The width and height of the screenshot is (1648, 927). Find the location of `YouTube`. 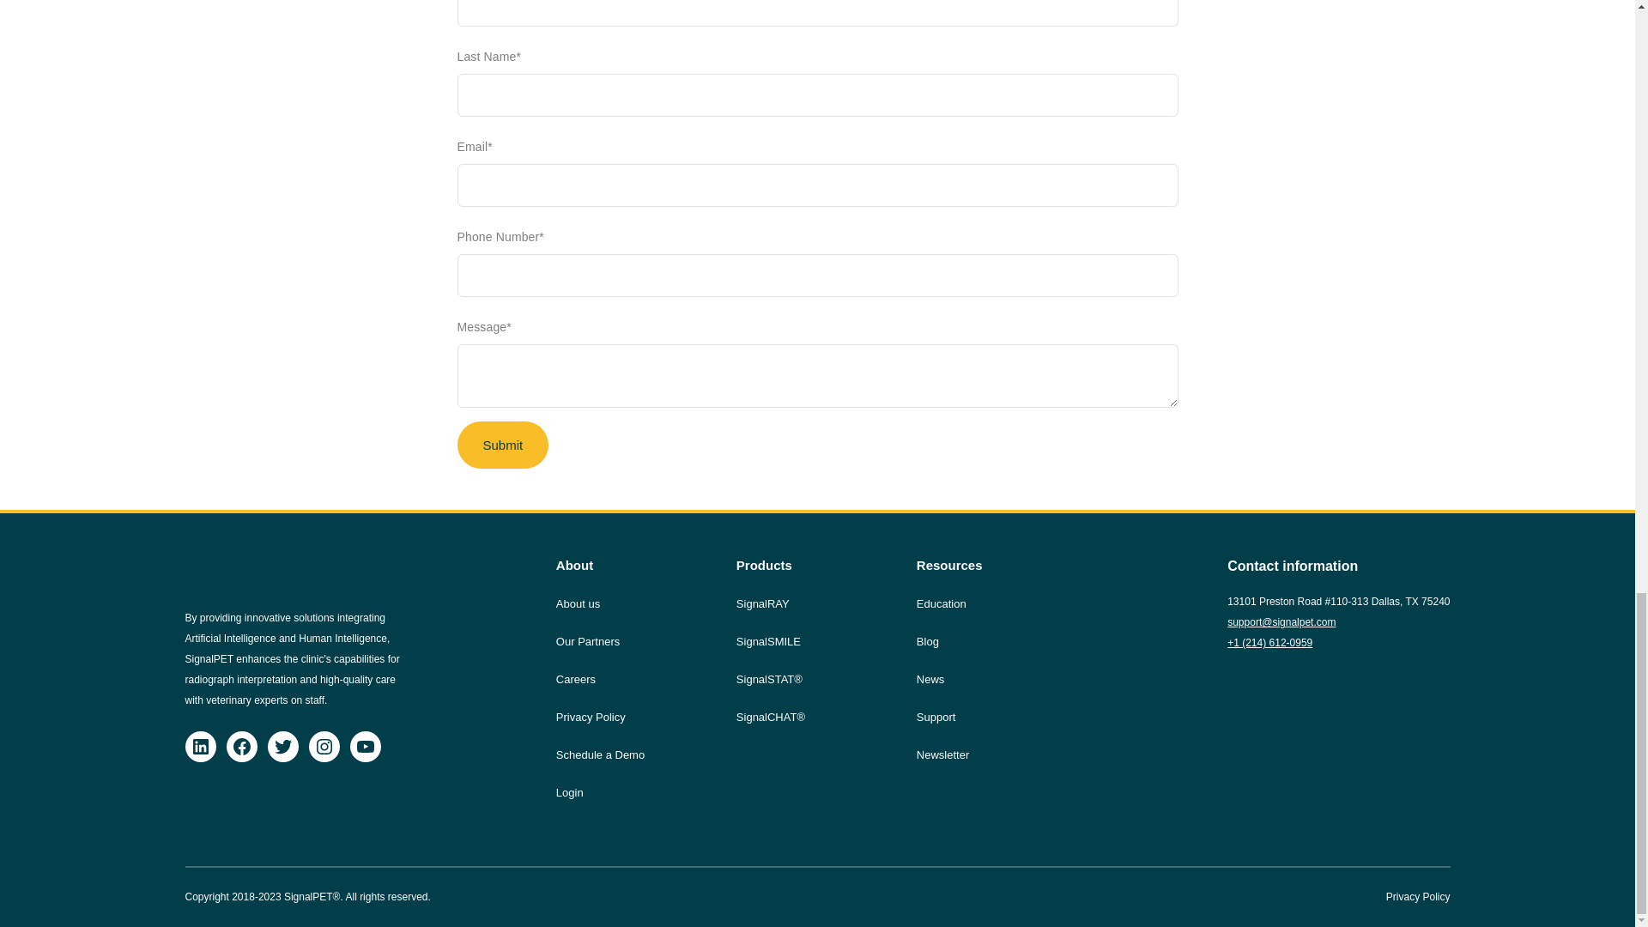

YouTube is located at coordinates (365, 747).